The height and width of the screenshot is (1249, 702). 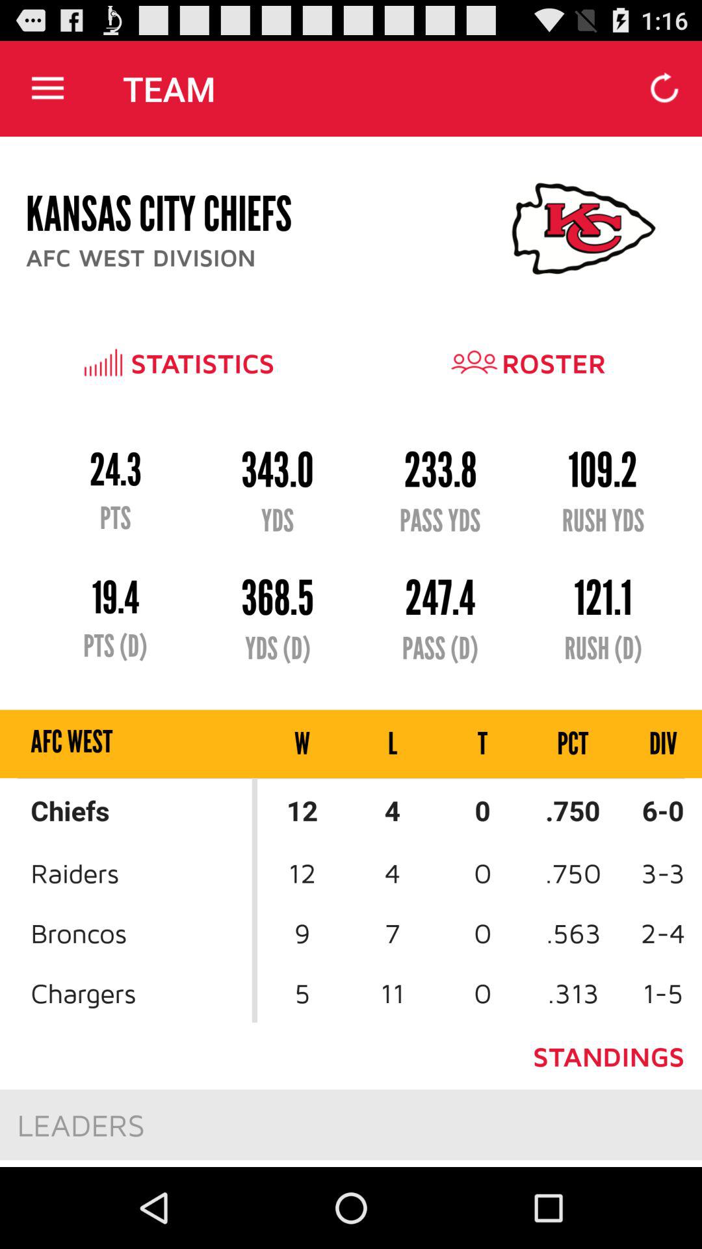 I want to click on choose item to the left of the team app, so click(x=47, y=88).